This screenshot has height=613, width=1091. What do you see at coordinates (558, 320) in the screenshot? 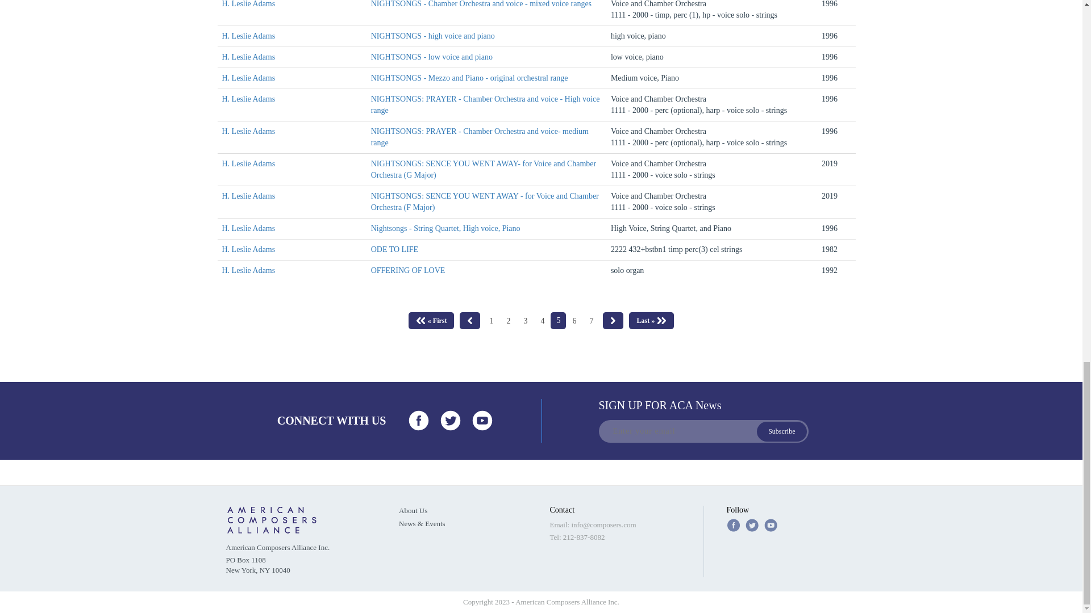
I see `Current page` at bounding box center [558, 320].